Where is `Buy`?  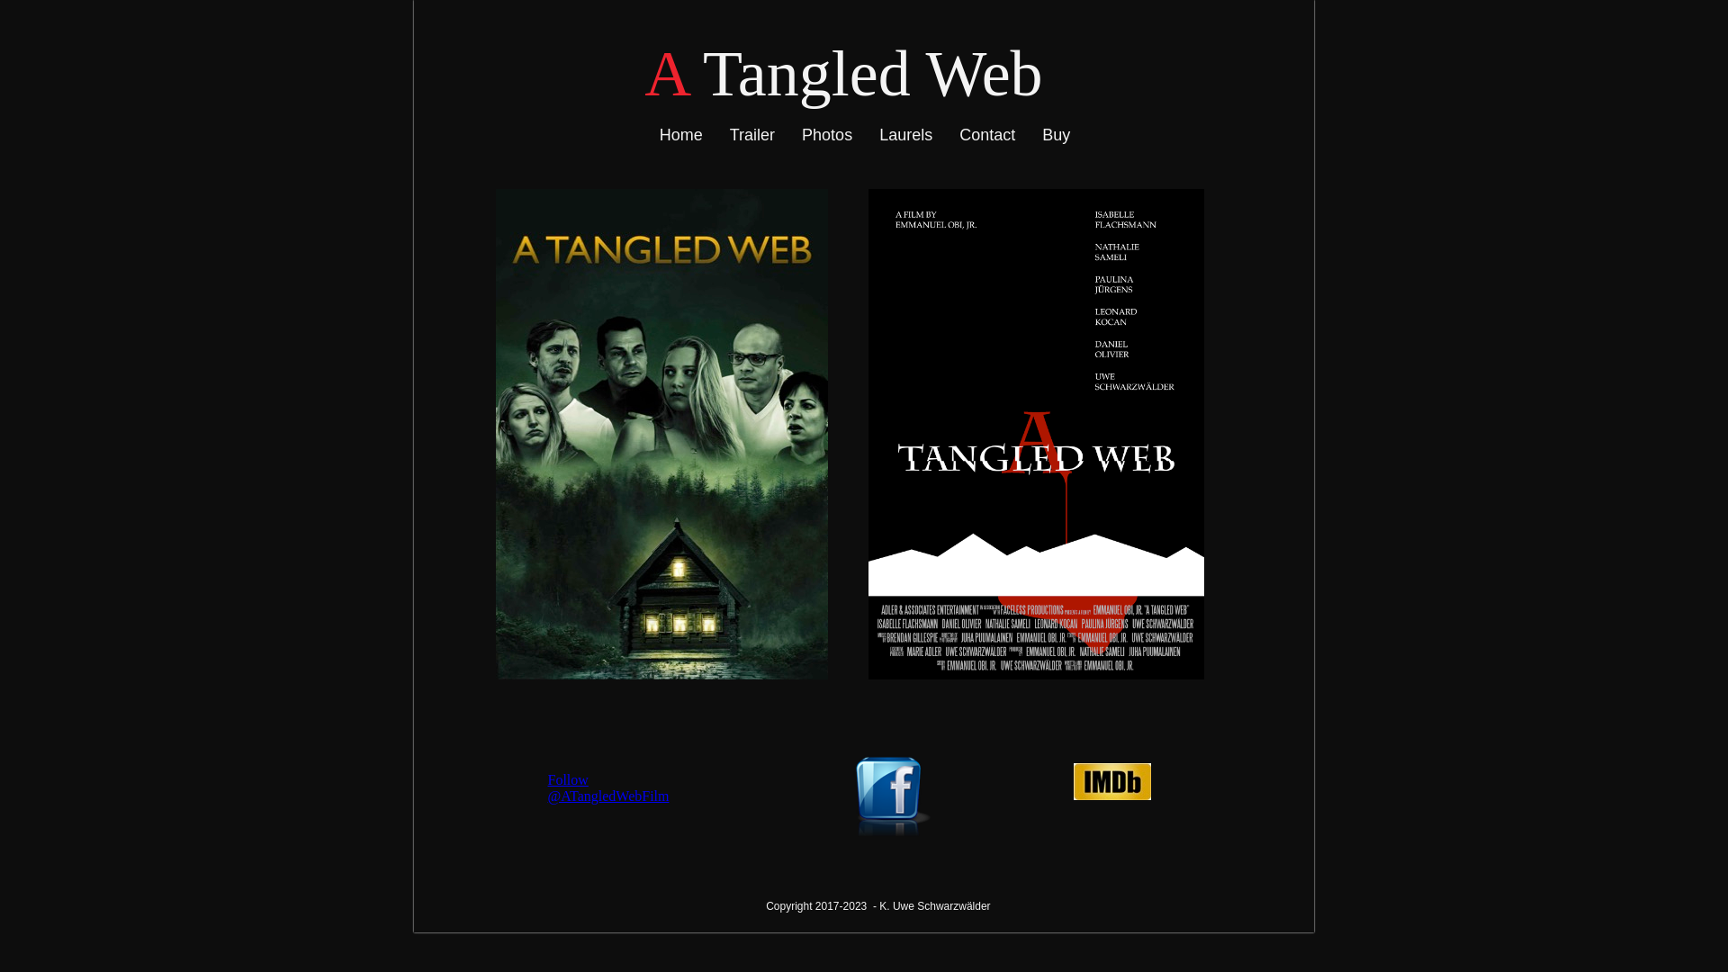
Buy is located at coordinates (1057, 135).